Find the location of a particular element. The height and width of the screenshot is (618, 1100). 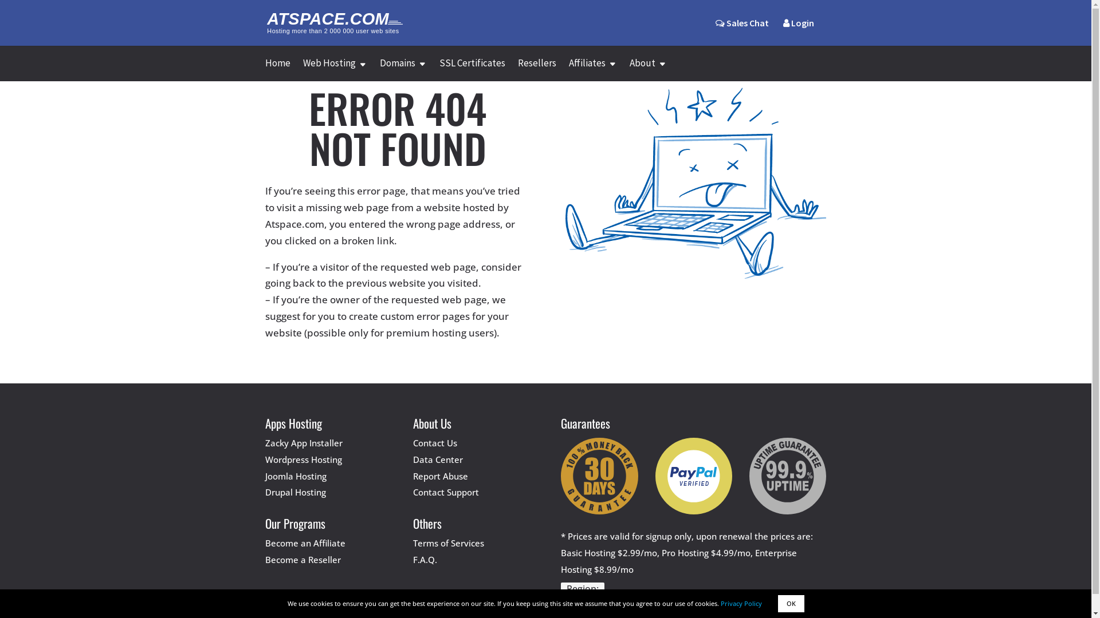

Sales Chat is located at coordinates (741, 23).